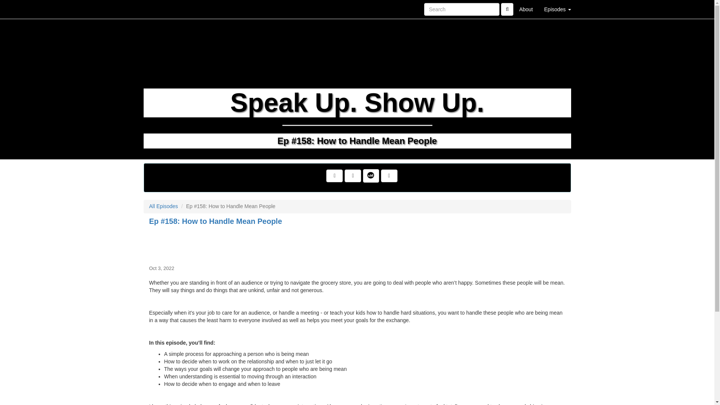 Image resolution: width=720 pixels, height=405 pixels. What do you see at coordinates (370, 176) in the screenshot?
I see `Listen on Deezer` at bounding box center [370, 176].